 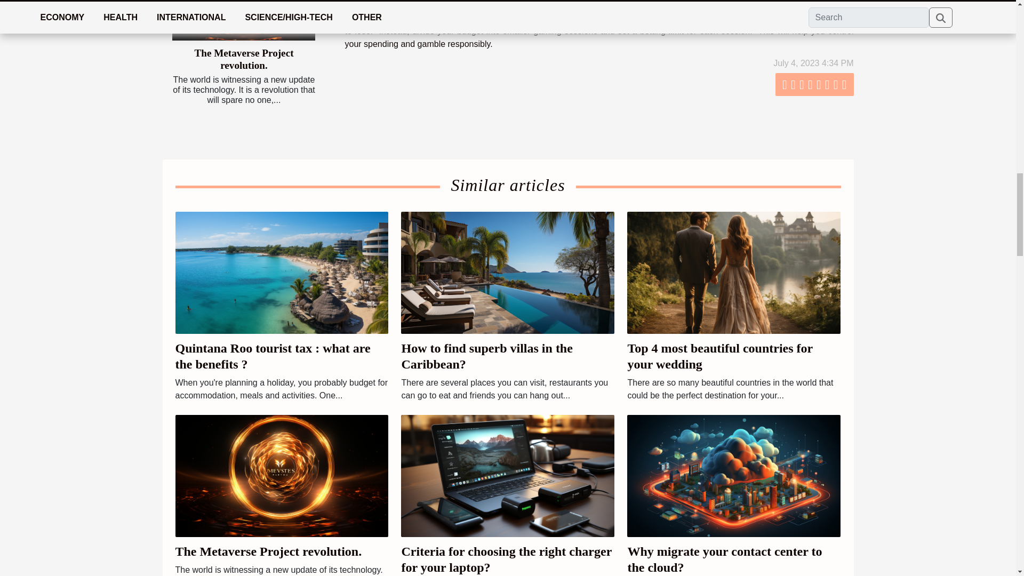 I want to click on Why migrate your contact center to the cloud?, so click(x=734, y=475).